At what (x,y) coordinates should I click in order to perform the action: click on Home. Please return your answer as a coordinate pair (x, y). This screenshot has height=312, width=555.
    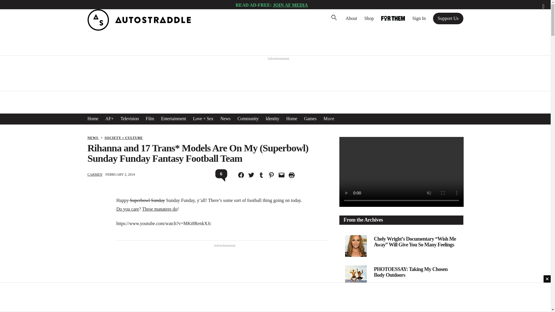
    Looking at the image, I should click on (92, 118).